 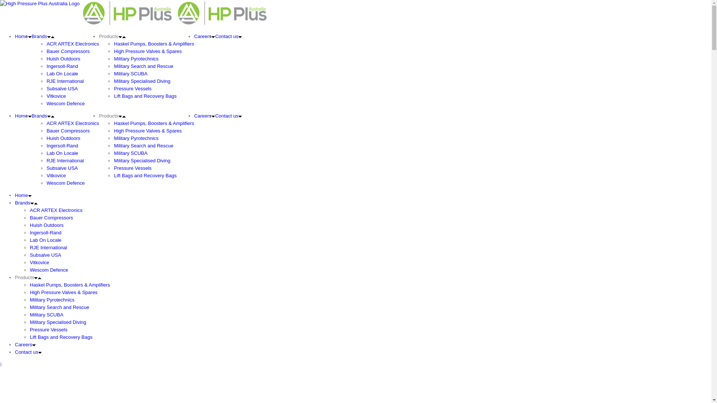 What do you see at coordinates (46, 255) in the screenshot?
I see `Subsalve USA` at bounding box center [46, 255].